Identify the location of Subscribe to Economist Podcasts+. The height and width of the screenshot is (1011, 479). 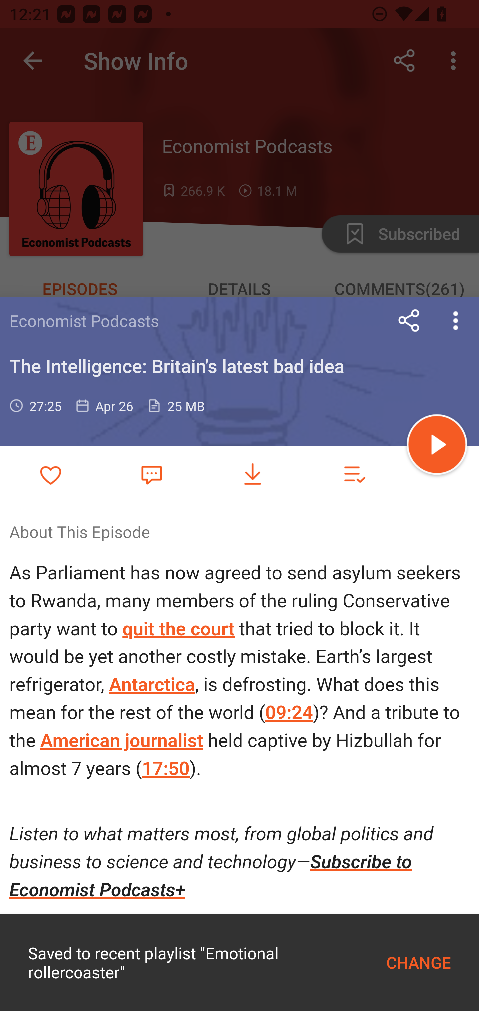
(211, 875).